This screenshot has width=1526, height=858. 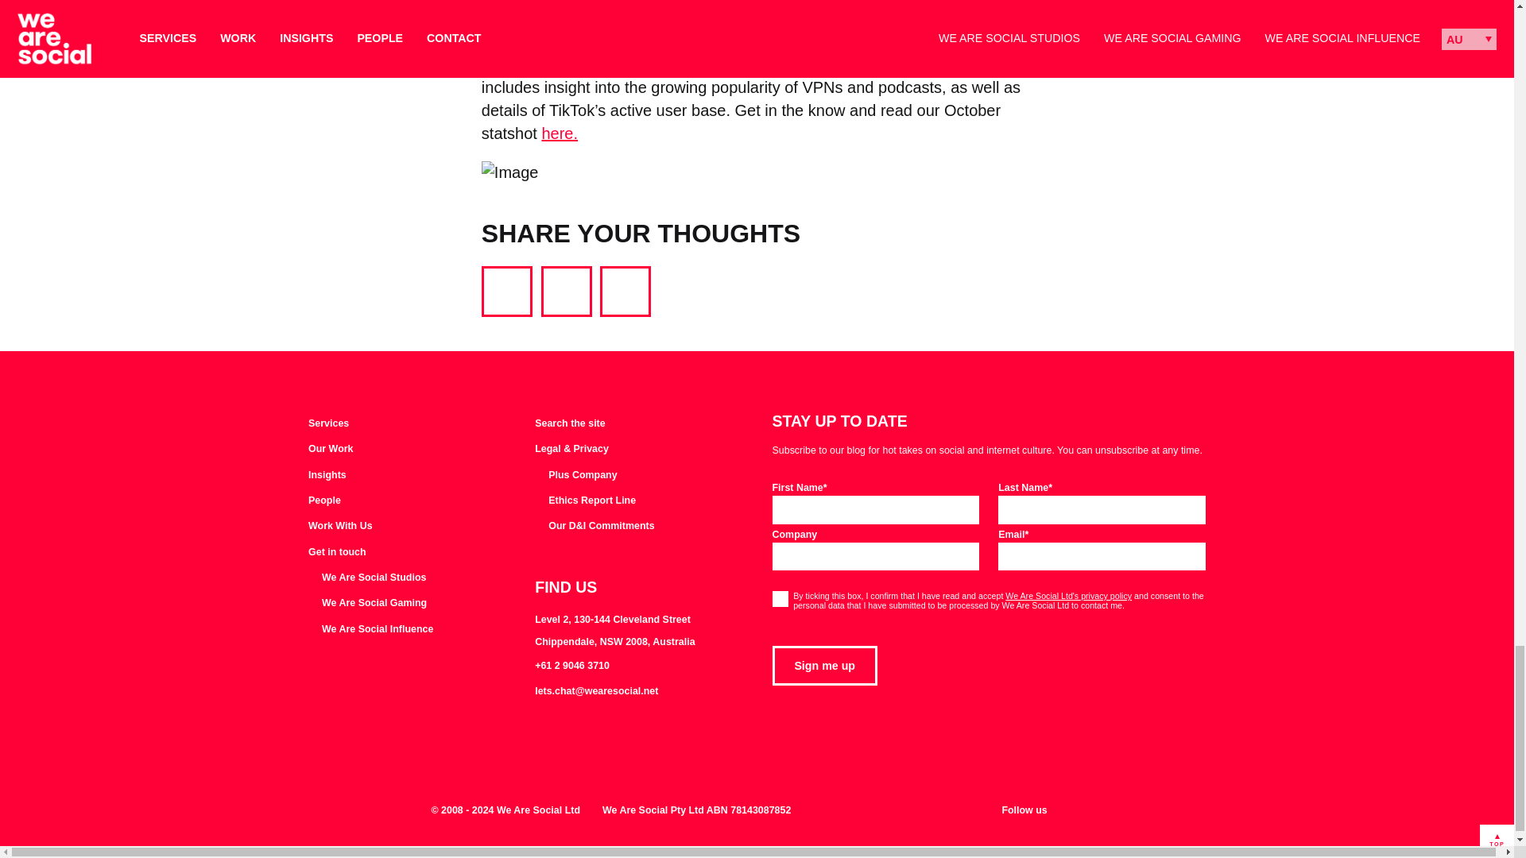 What do you see at coordinates (330, 450) in the screenshot?
I see `Work` at bounding box center [330, 450].